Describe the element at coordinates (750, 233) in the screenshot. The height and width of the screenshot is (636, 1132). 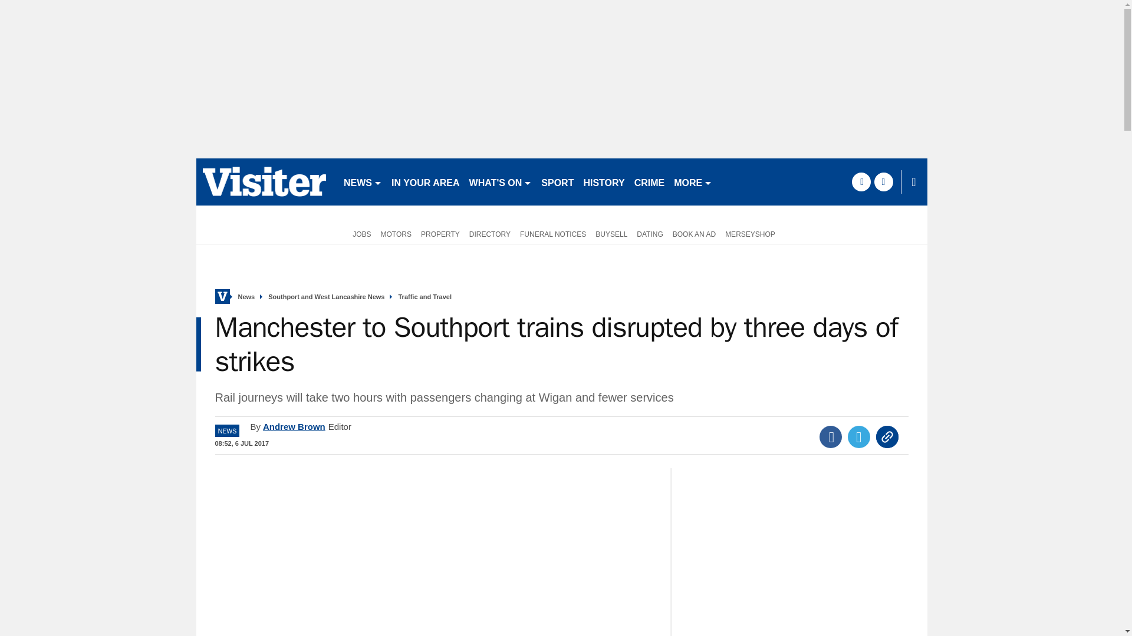
I see `MERSEYSHOP` at that location.